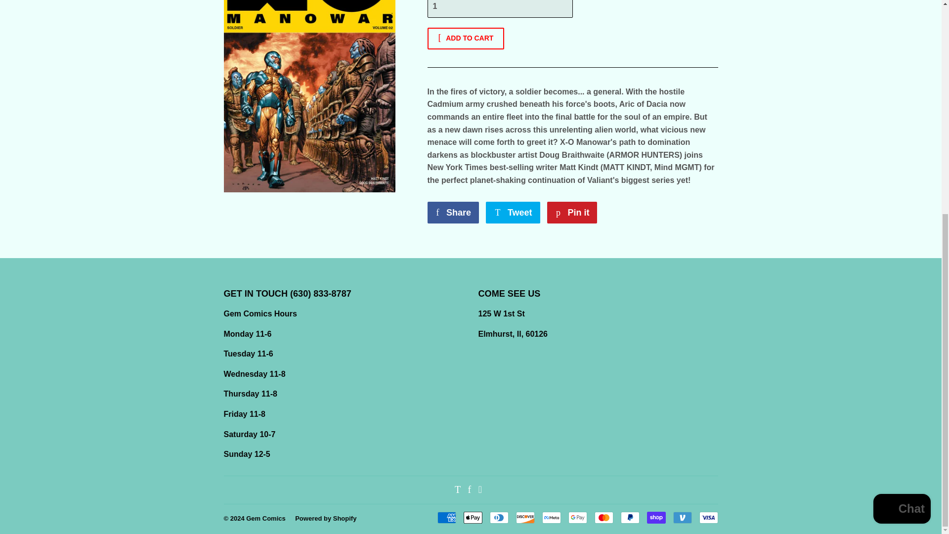  Describe the element at coordinates (453, 213) in the screenshot. I see `Share on Facebook` at that location.